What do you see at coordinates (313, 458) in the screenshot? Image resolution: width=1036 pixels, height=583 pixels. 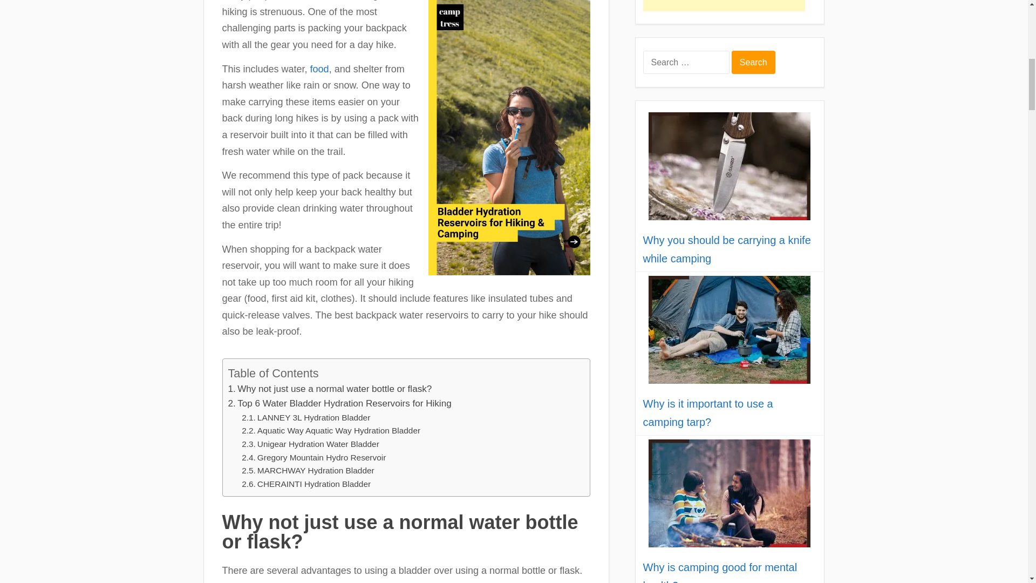 I see `Gregory Mountain Hydro Reservoir` at bounding box center [313, 458].